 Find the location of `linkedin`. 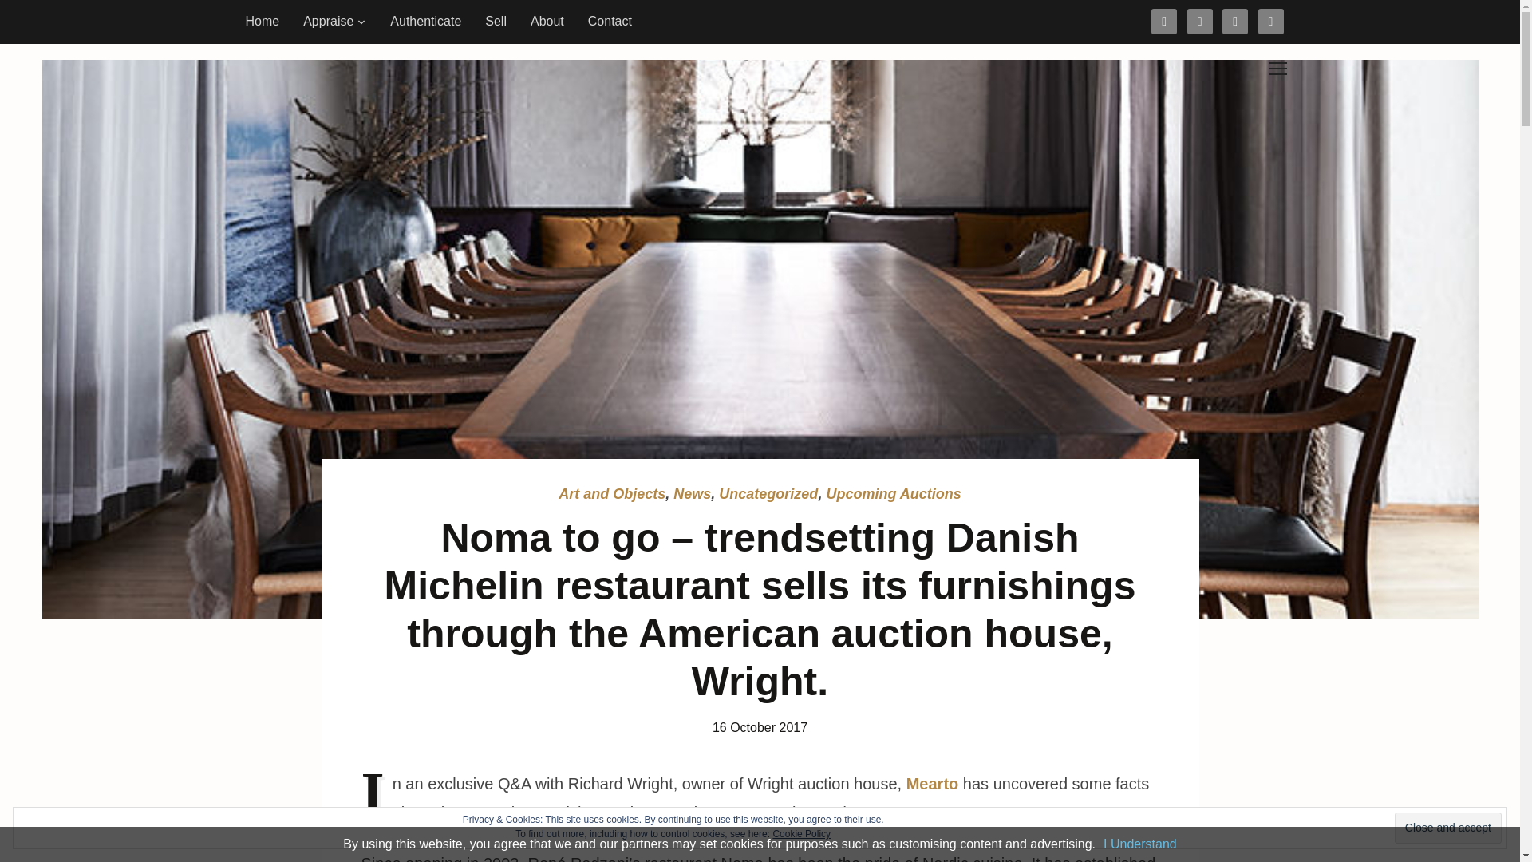

linkedin is located at coordinates (1270, 20).